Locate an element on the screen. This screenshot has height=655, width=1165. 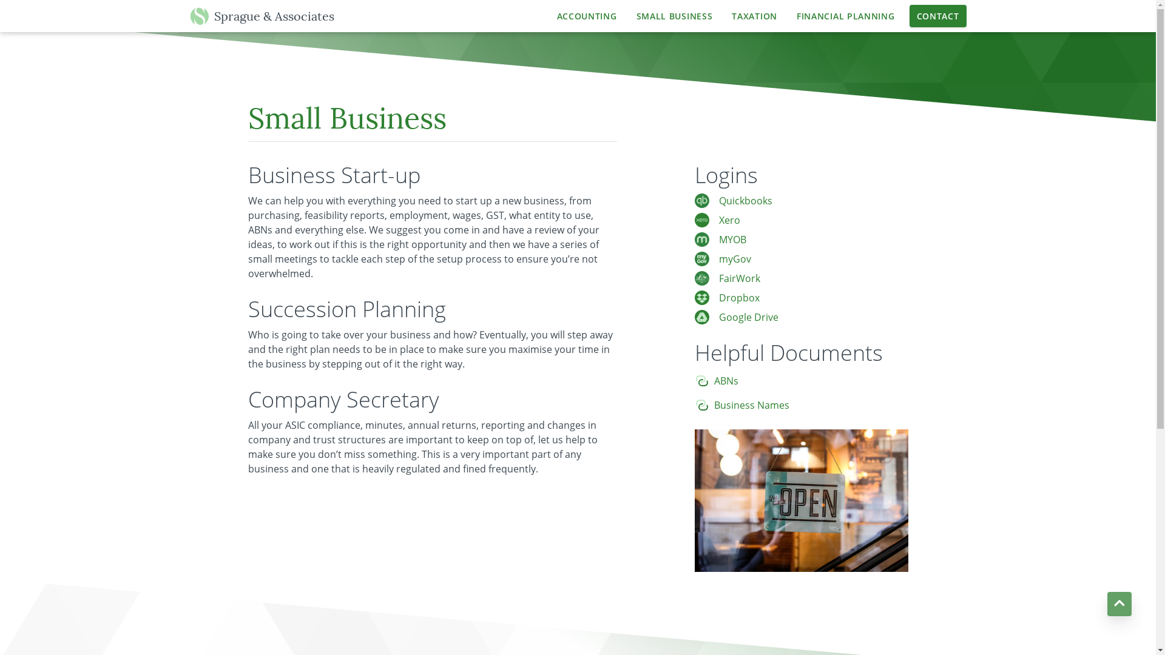
Small Business is located at coordinates (347, 121).